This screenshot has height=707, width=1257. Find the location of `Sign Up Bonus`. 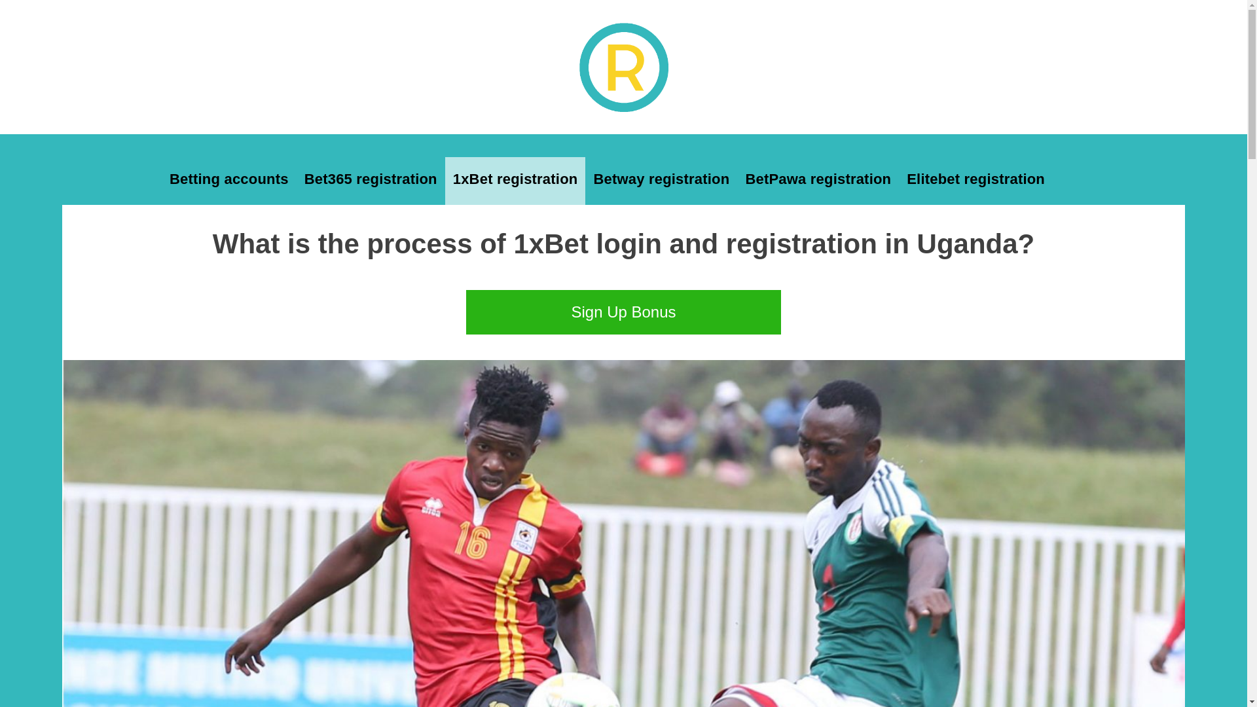

Sign Up Bonus is located at coordinates (623, 312).